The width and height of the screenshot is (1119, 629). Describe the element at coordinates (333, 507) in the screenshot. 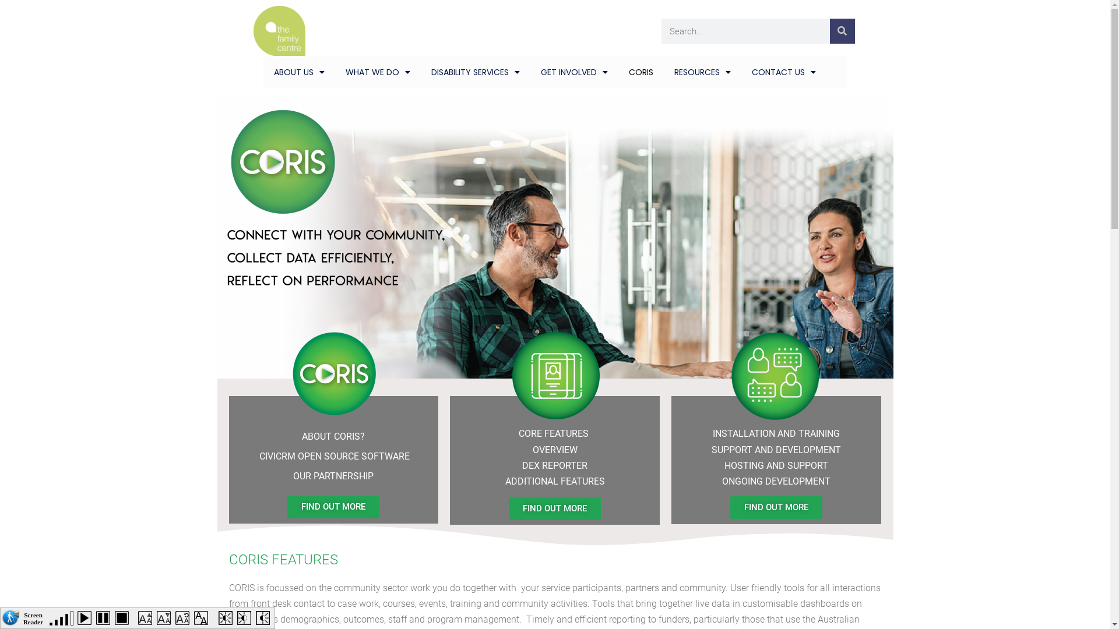

I see `FIND OUT MORE` at that location.